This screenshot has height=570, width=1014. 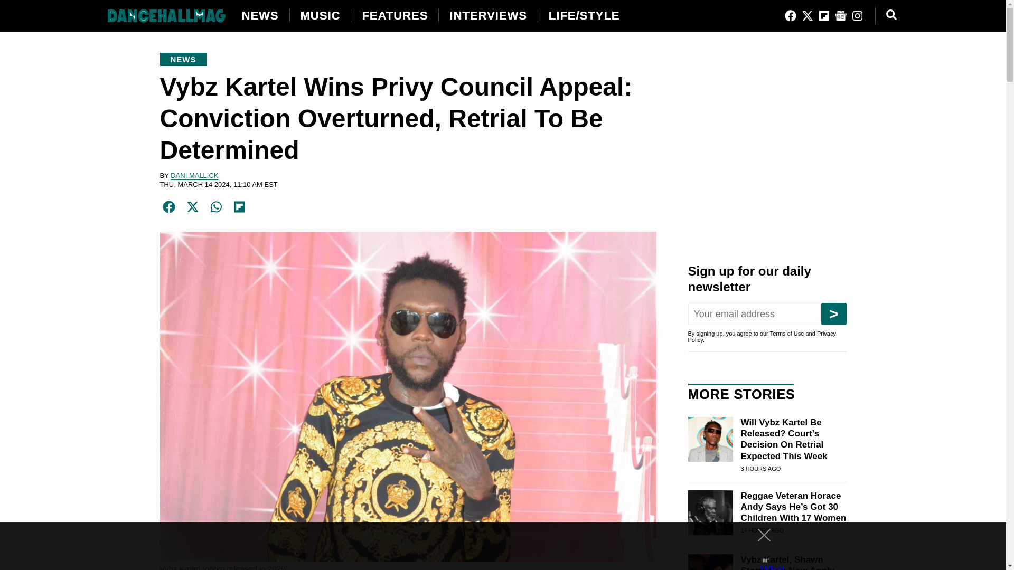 I want to click on Follow Us on Twitter, so click(x=807, y=17).